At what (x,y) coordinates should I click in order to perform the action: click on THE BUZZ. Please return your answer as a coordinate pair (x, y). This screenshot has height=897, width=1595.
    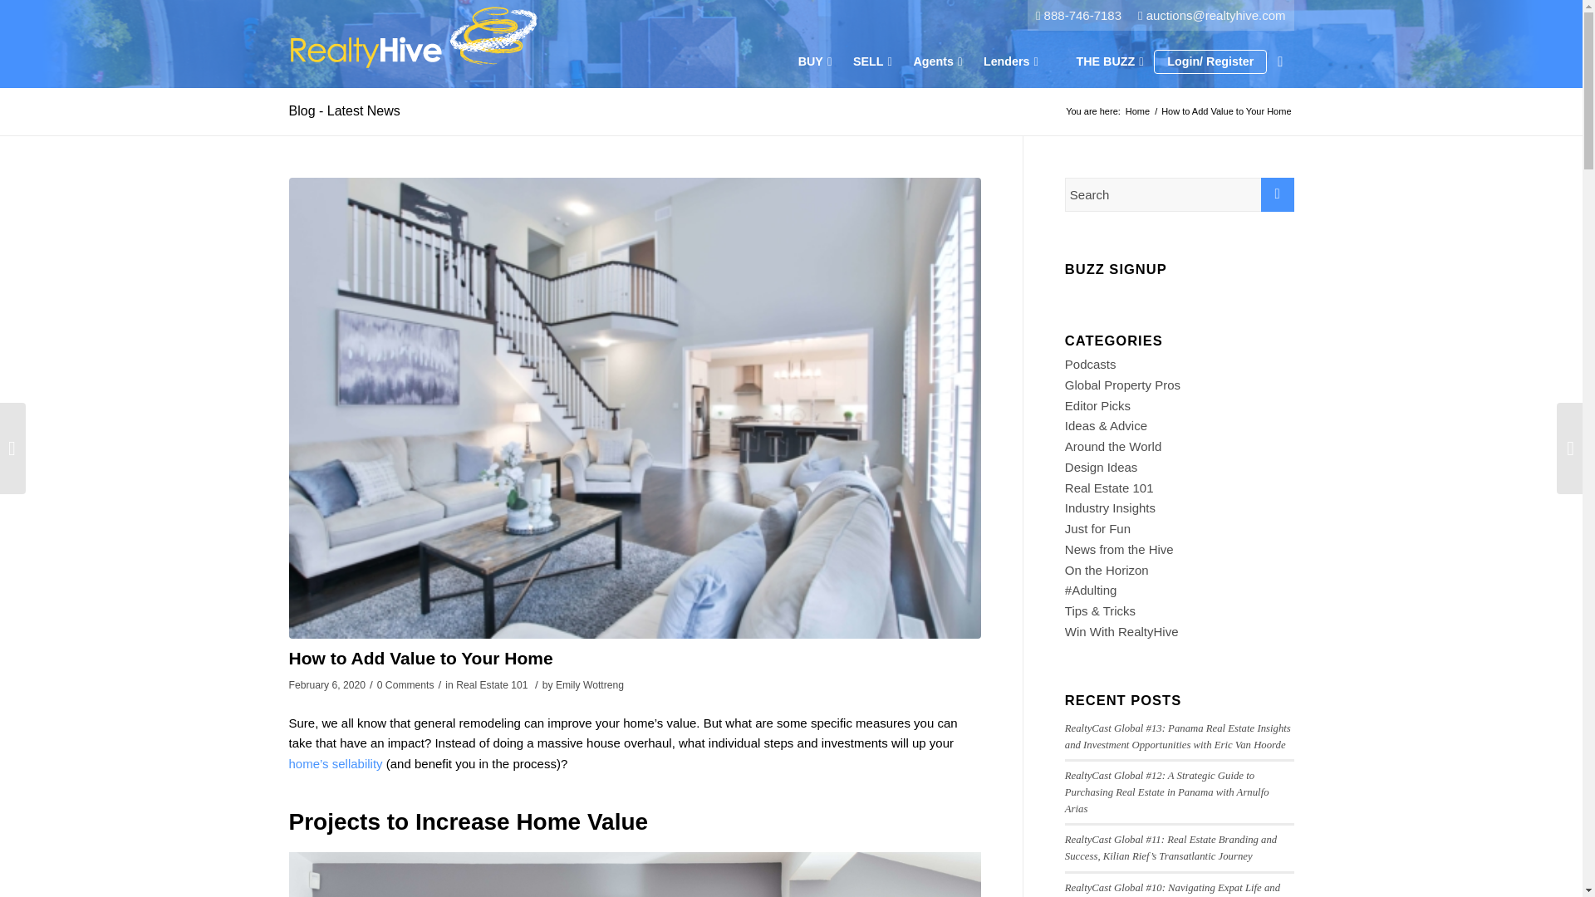
    Looking at the image, I should click on (1106, 66).